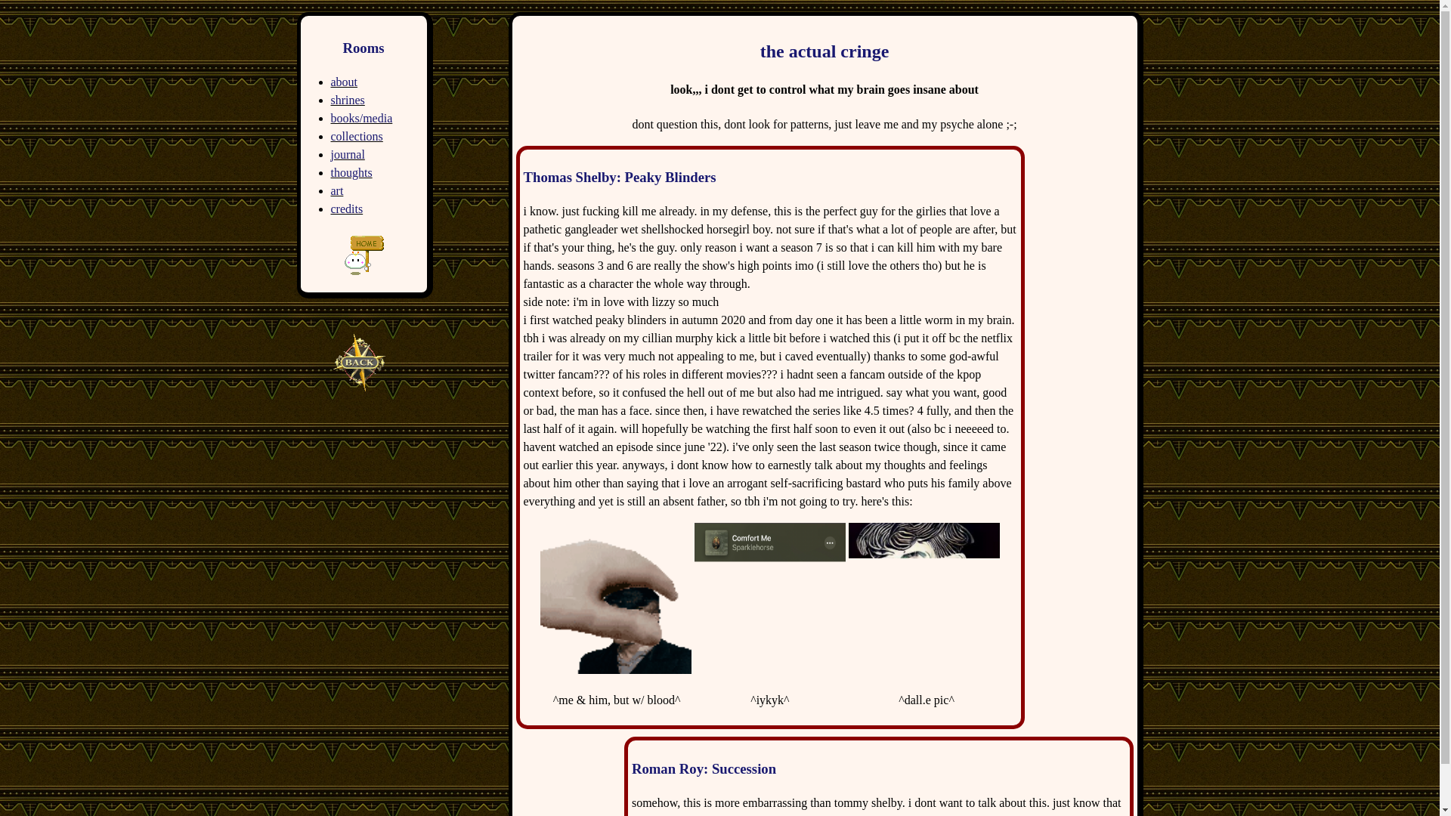  What do you see at coordinates (348, 154) in the screenshot?
I see `journal` at bounding box center [348, 154].